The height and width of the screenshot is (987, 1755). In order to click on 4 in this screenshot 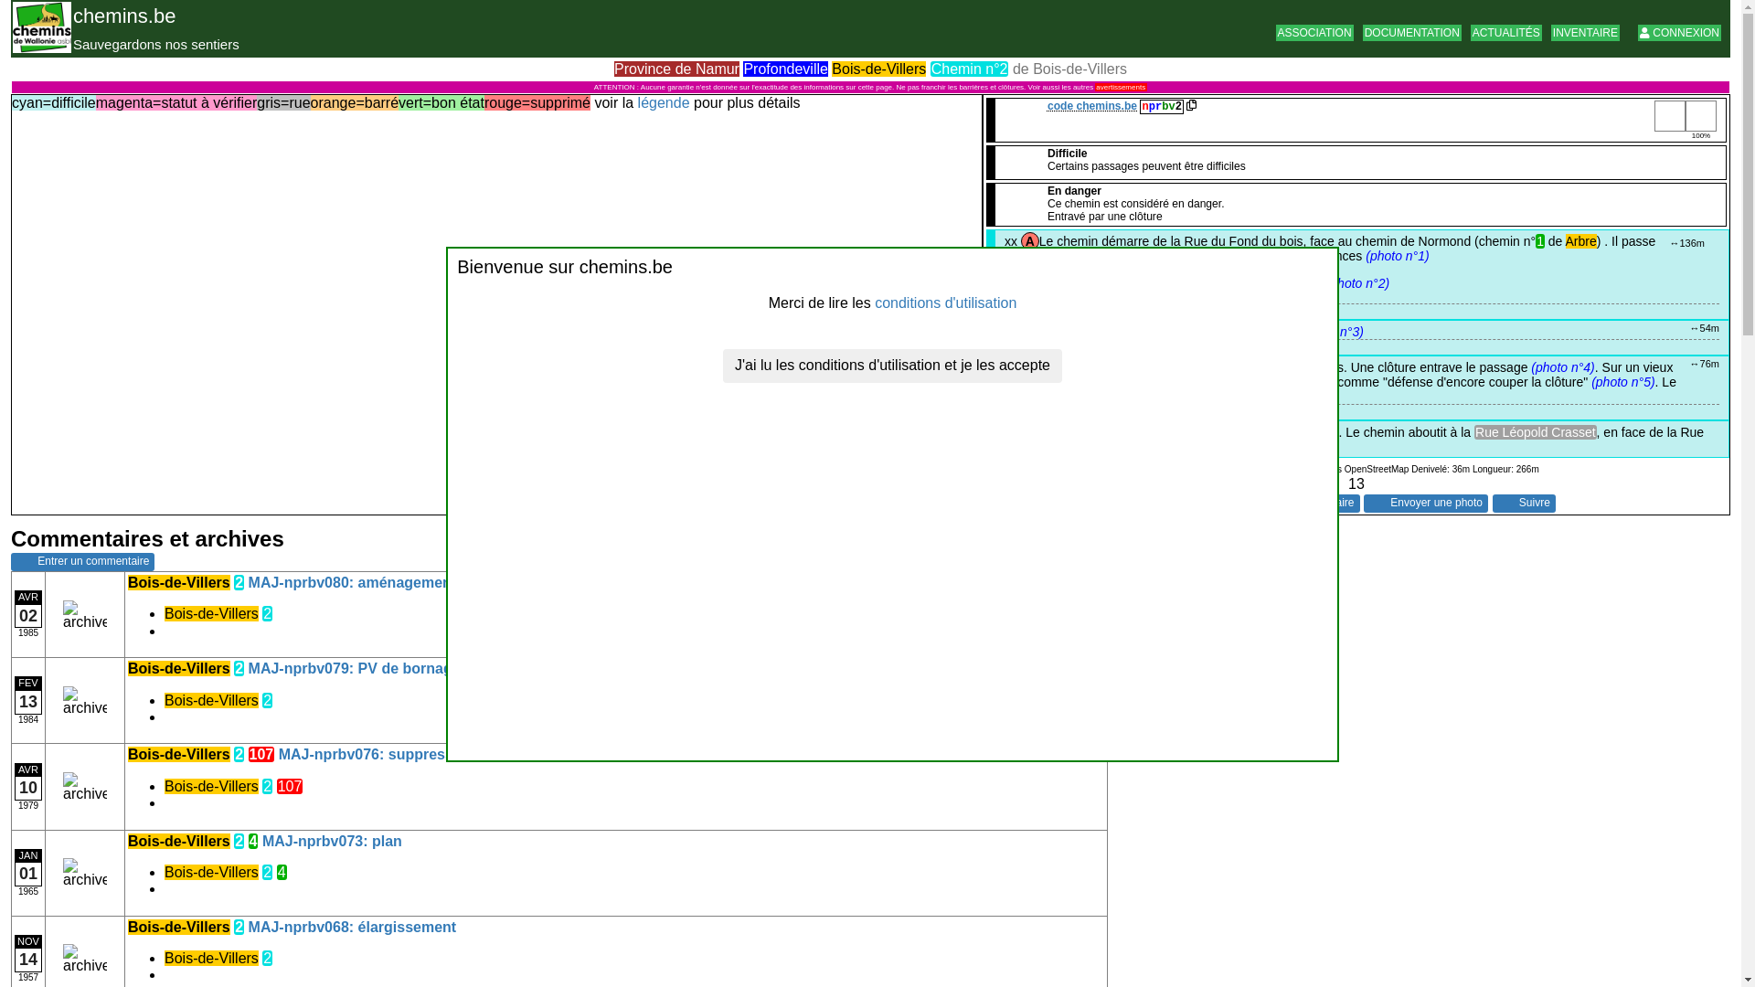, I will do `click(254, 841)`.